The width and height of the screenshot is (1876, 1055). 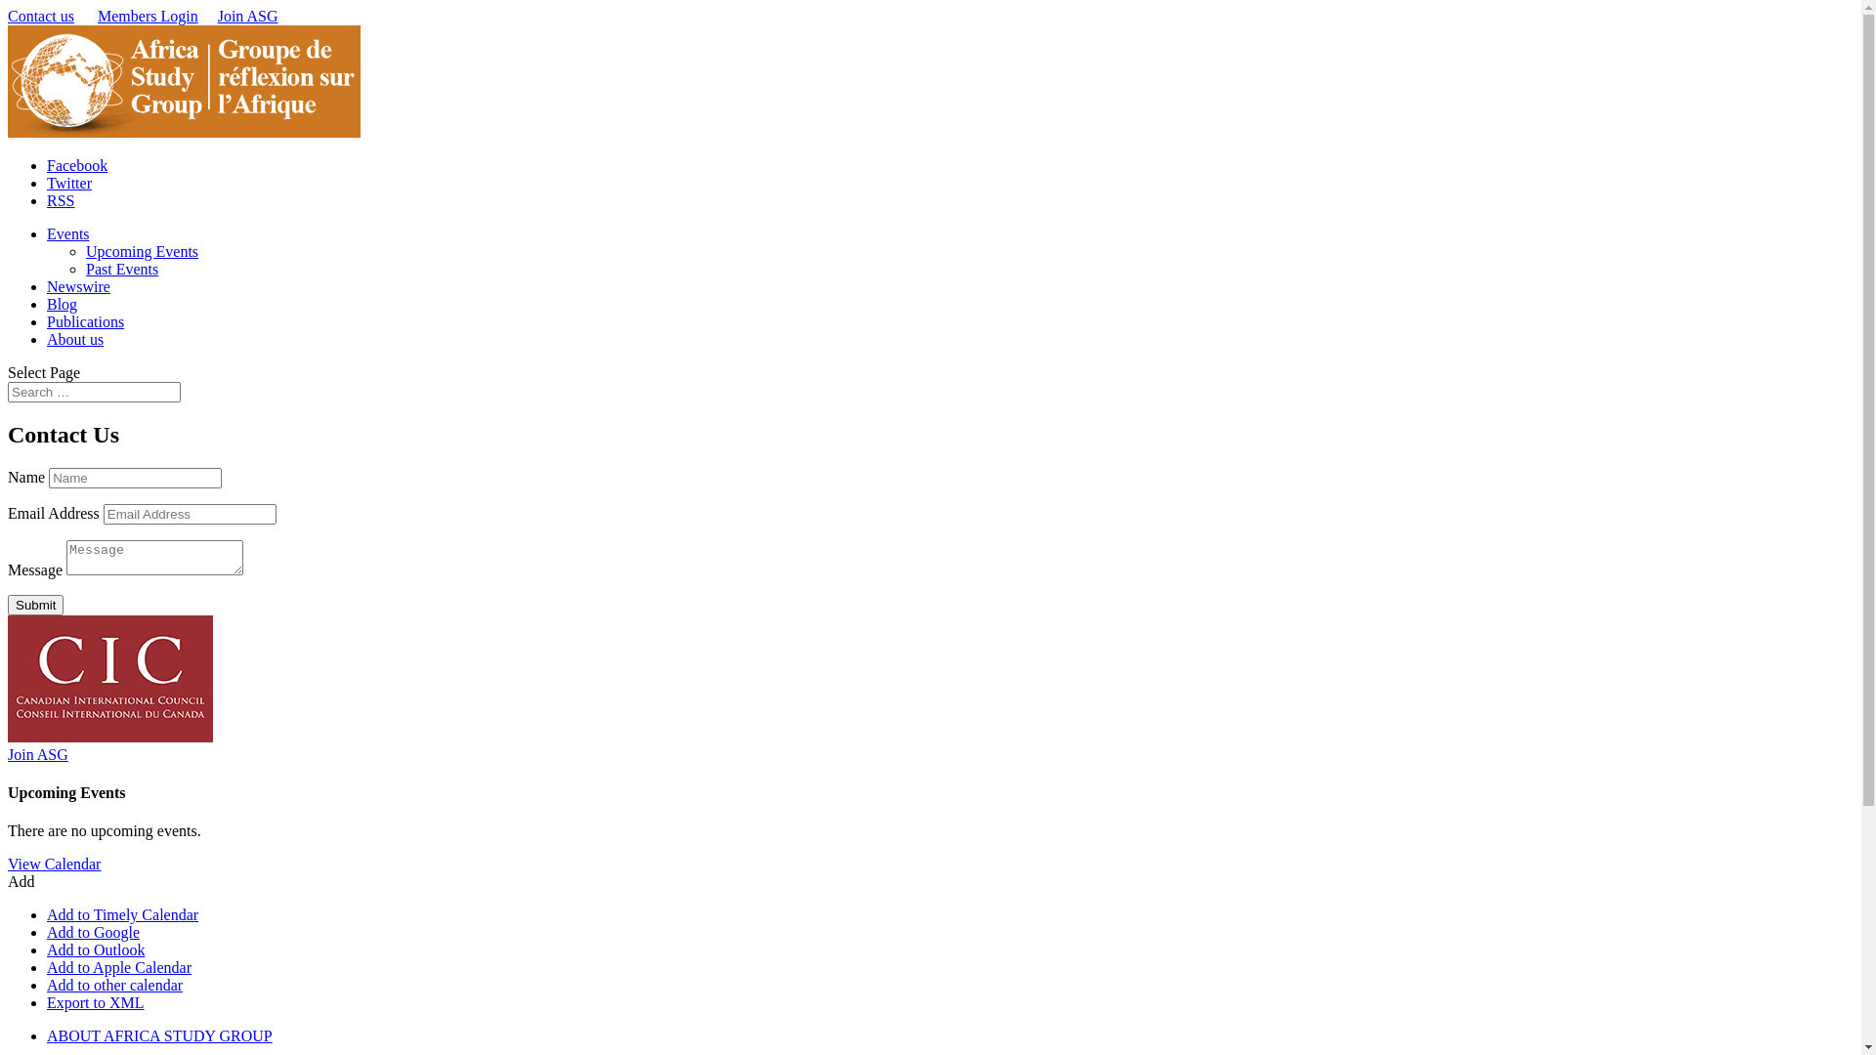 What do you see at coordinates (248, 16) in the screenshot?
I see `Join ASG` at bounding box center [248, 16].